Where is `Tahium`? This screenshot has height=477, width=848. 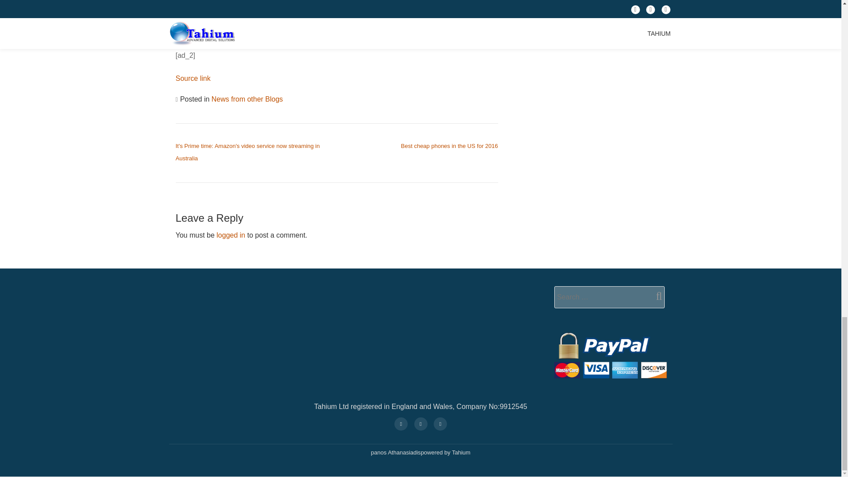
Tahium is located at coordinates (461, 452).